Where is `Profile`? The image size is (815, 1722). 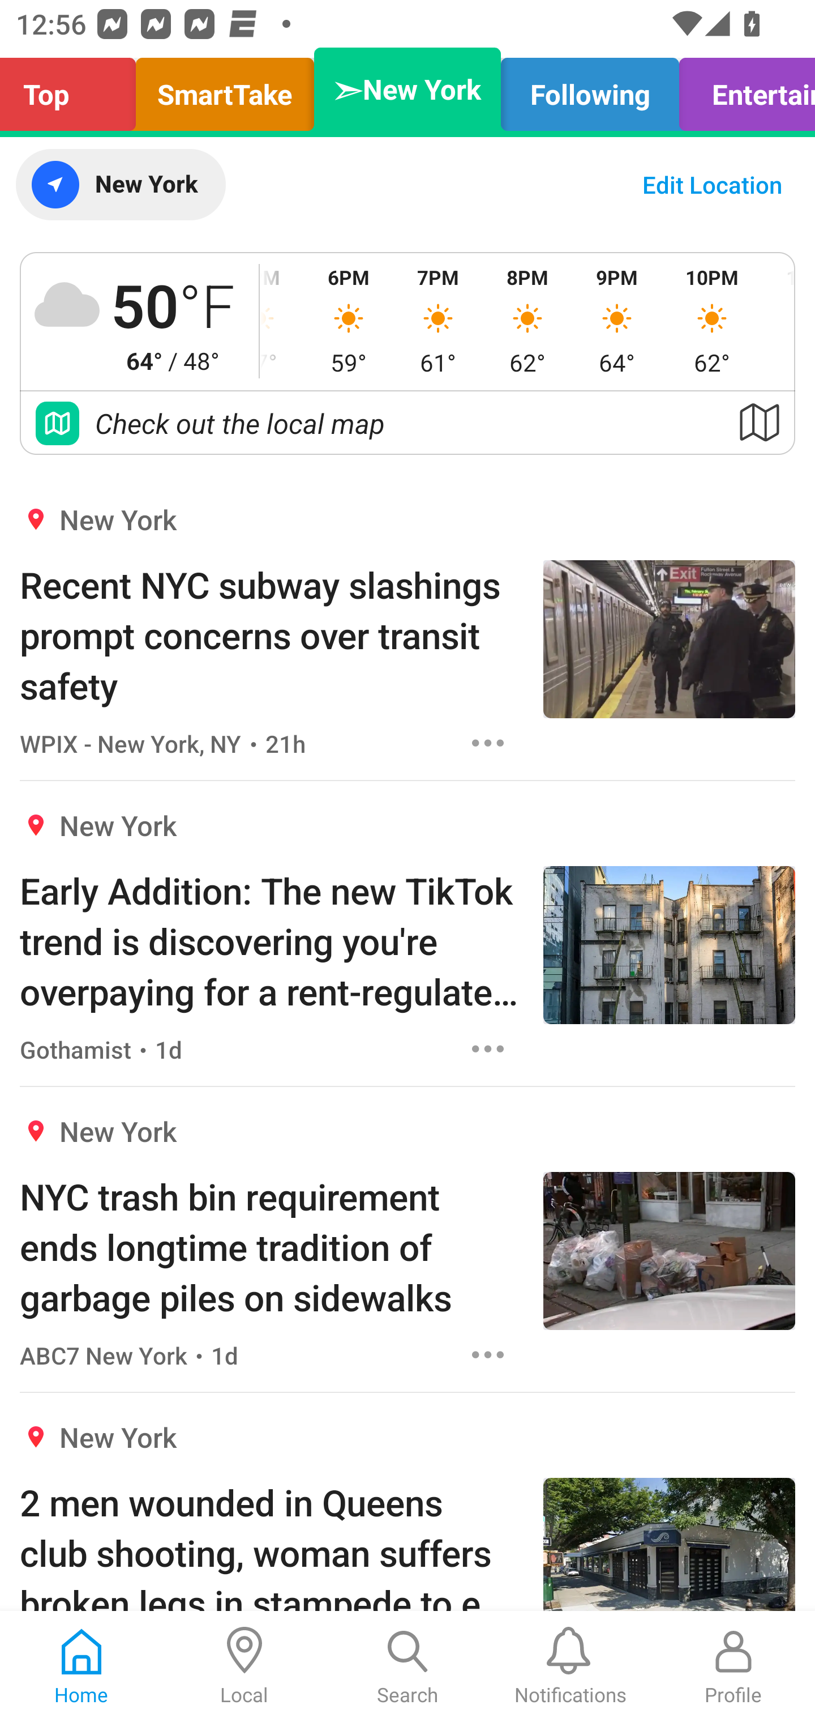
Profile is located at coordinates (733, 1666).